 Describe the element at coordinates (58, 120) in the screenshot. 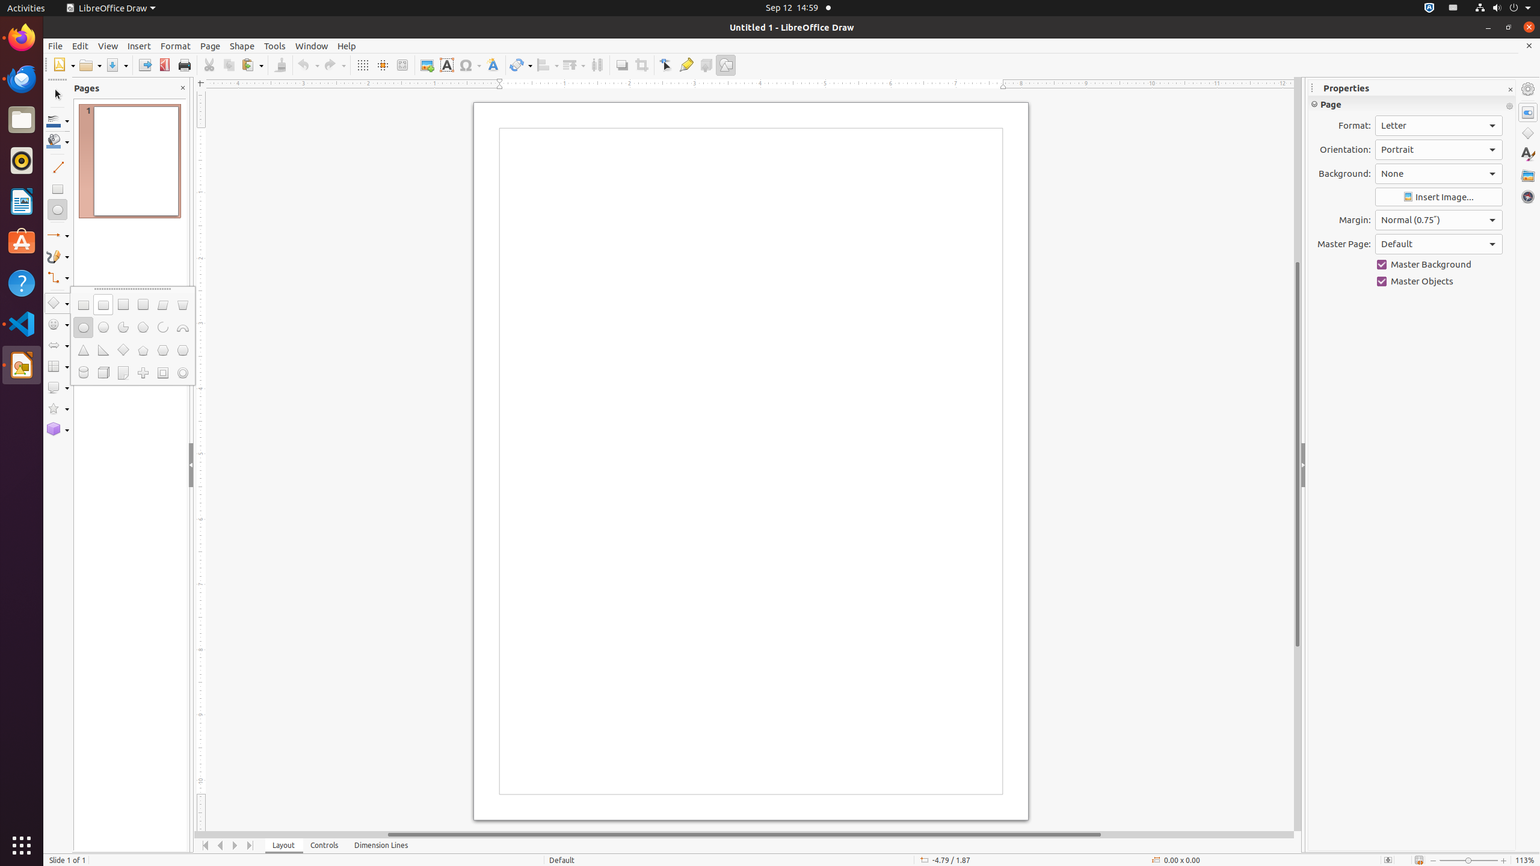

I see `Line Color` at that location.